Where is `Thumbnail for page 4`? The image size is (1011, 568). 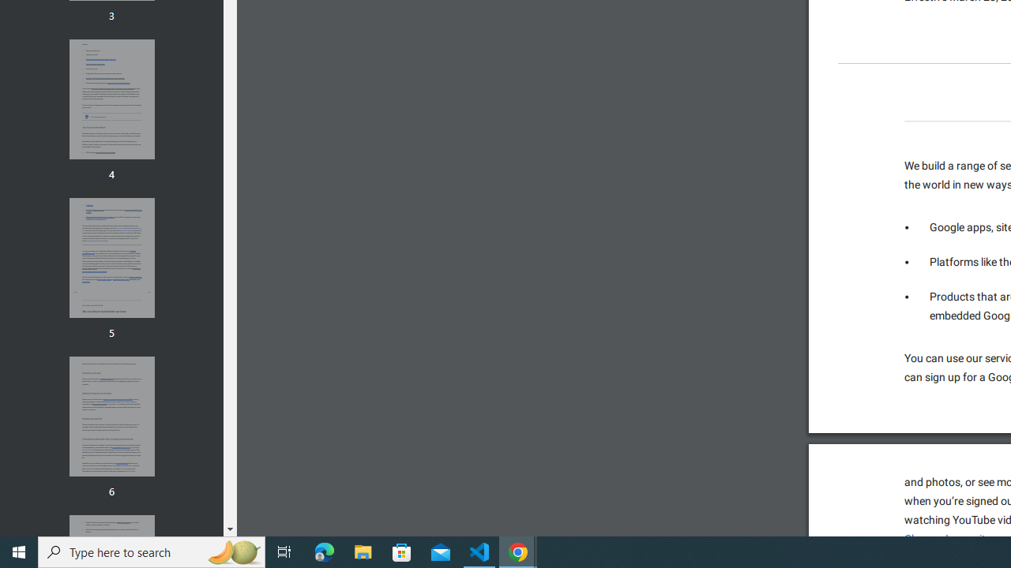 Thumbnail for page 4 is located at coordinates (111, 99).